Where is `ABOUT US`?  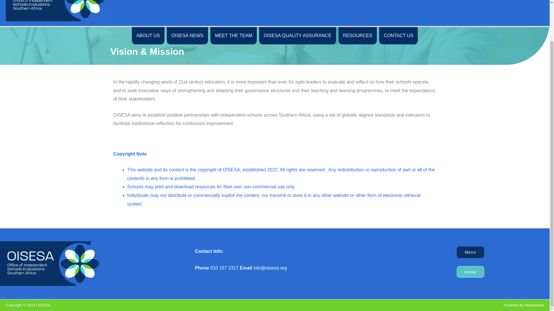
ABOUT US is located at coordinates (148, 36).